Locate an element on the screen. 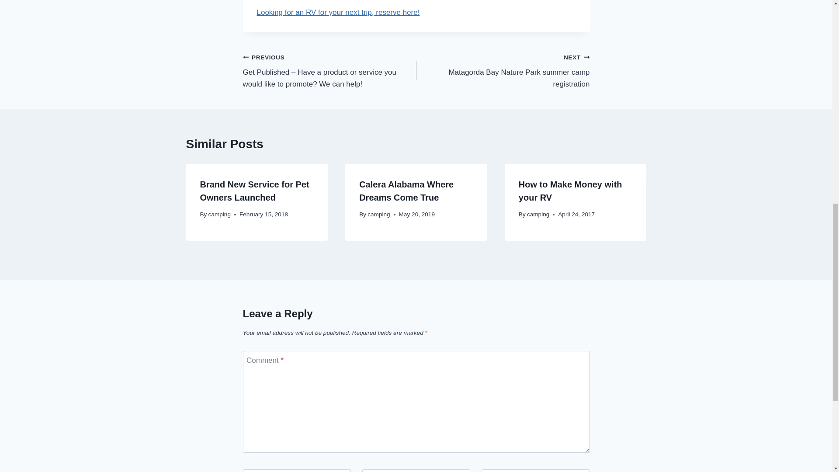 Image resolution: width=839 pixels, height=472 pixels. How to Make Money with your RV is located at coordinates (570, 191).